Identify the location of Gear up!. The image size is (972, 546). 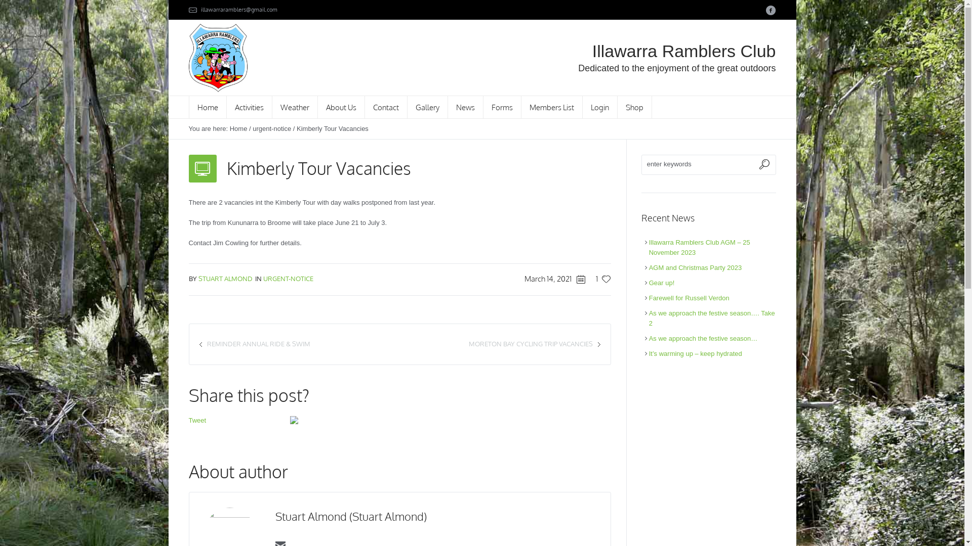
(662, 283).